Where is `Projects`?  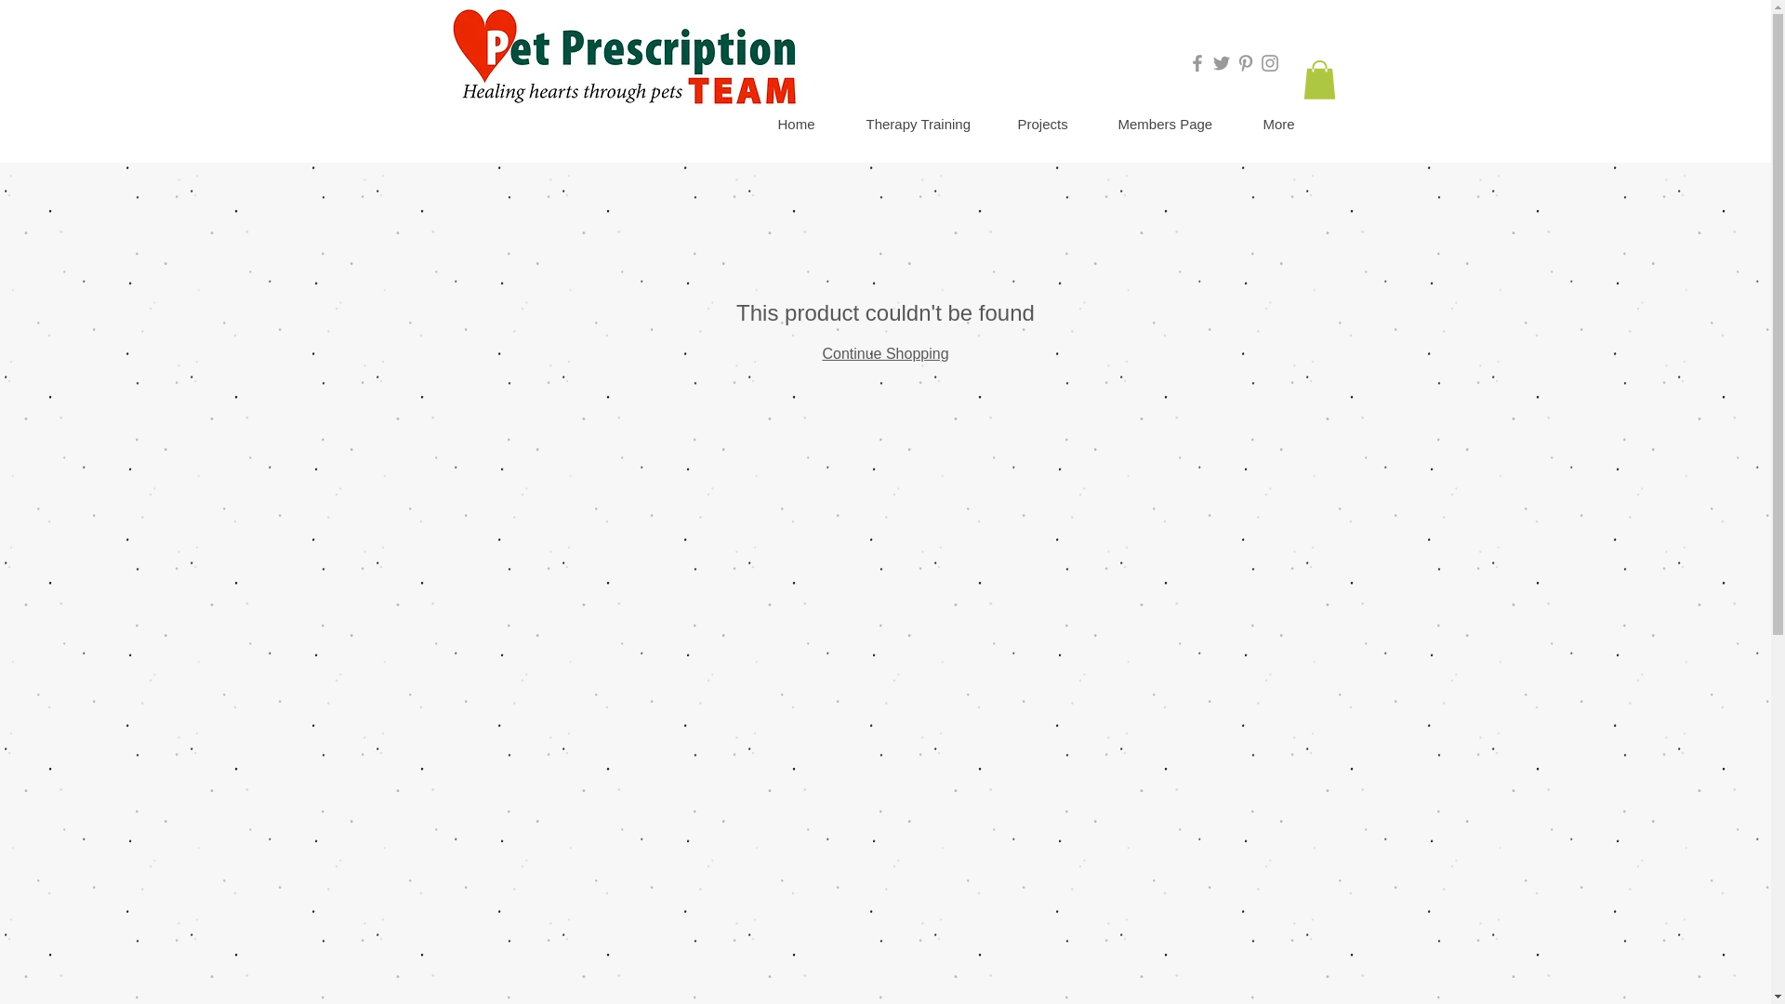
Projects is located at coordinates (1052, 125).